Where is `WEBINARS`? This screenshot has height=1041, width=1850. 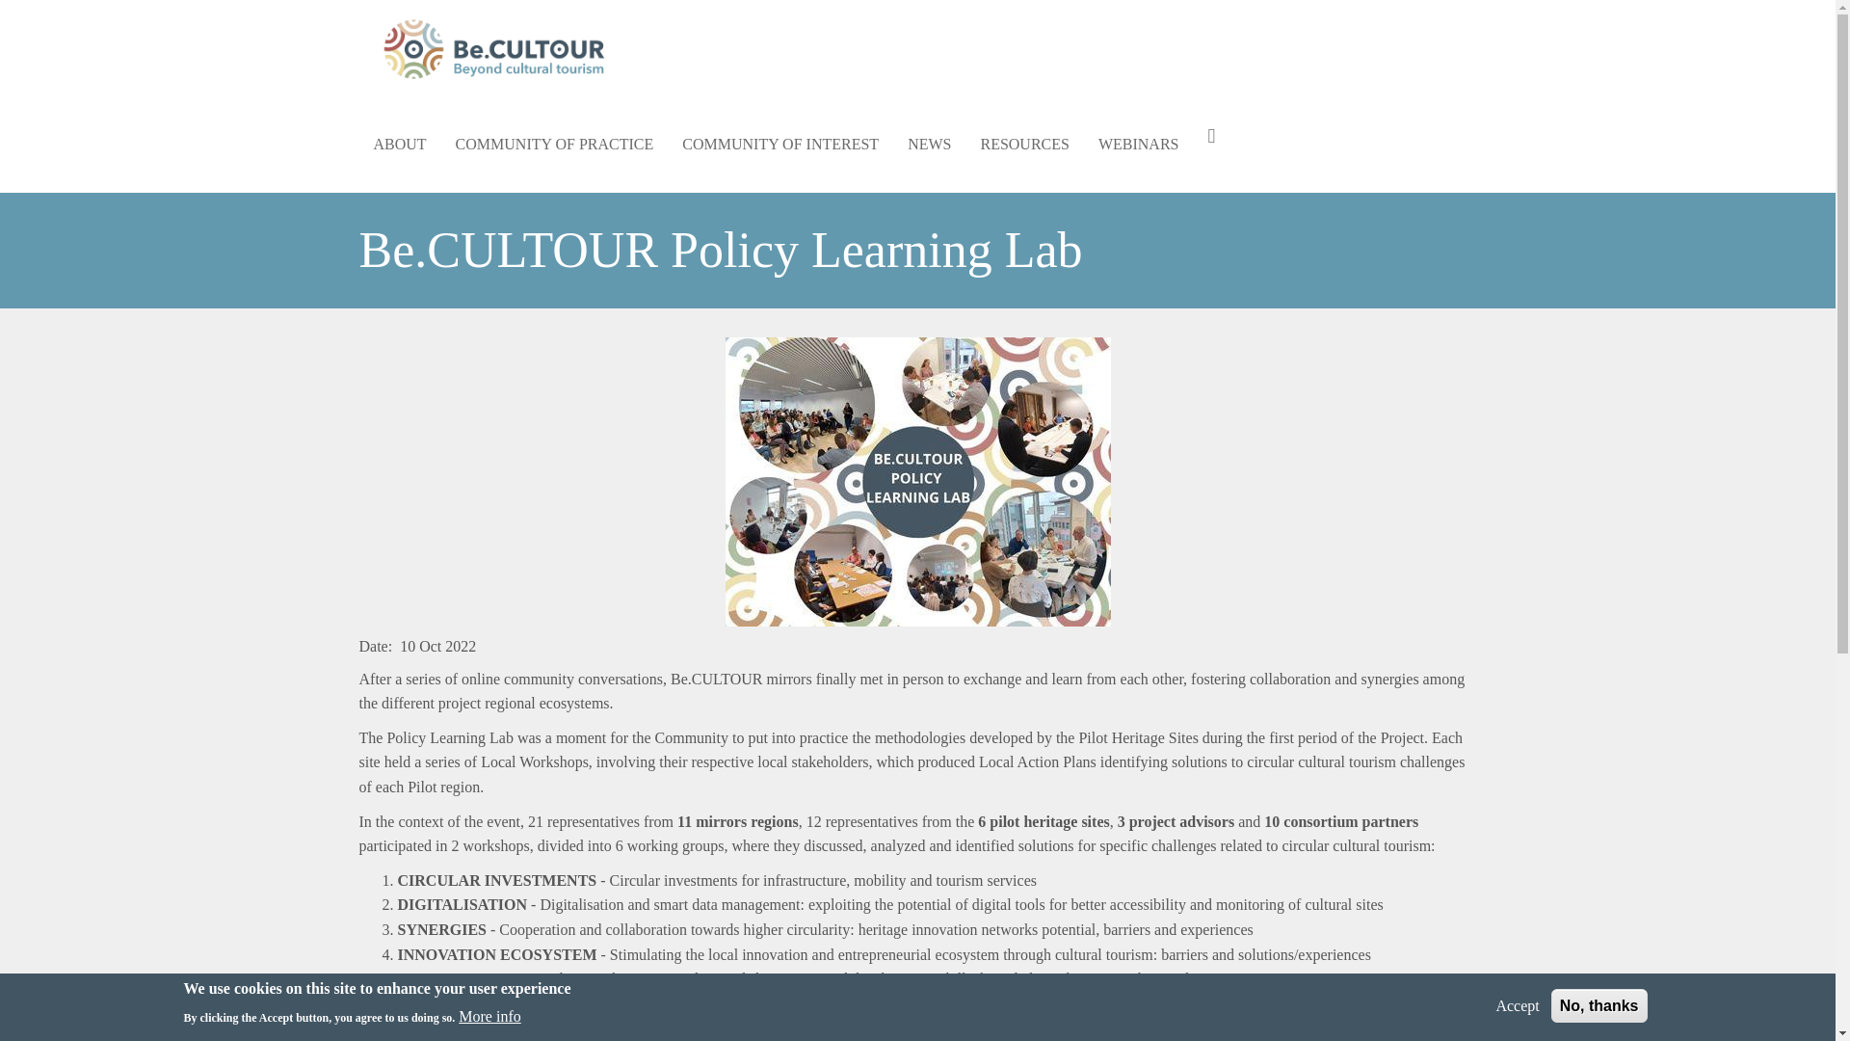 WEBINARS is located at coordinates (1139, 145).